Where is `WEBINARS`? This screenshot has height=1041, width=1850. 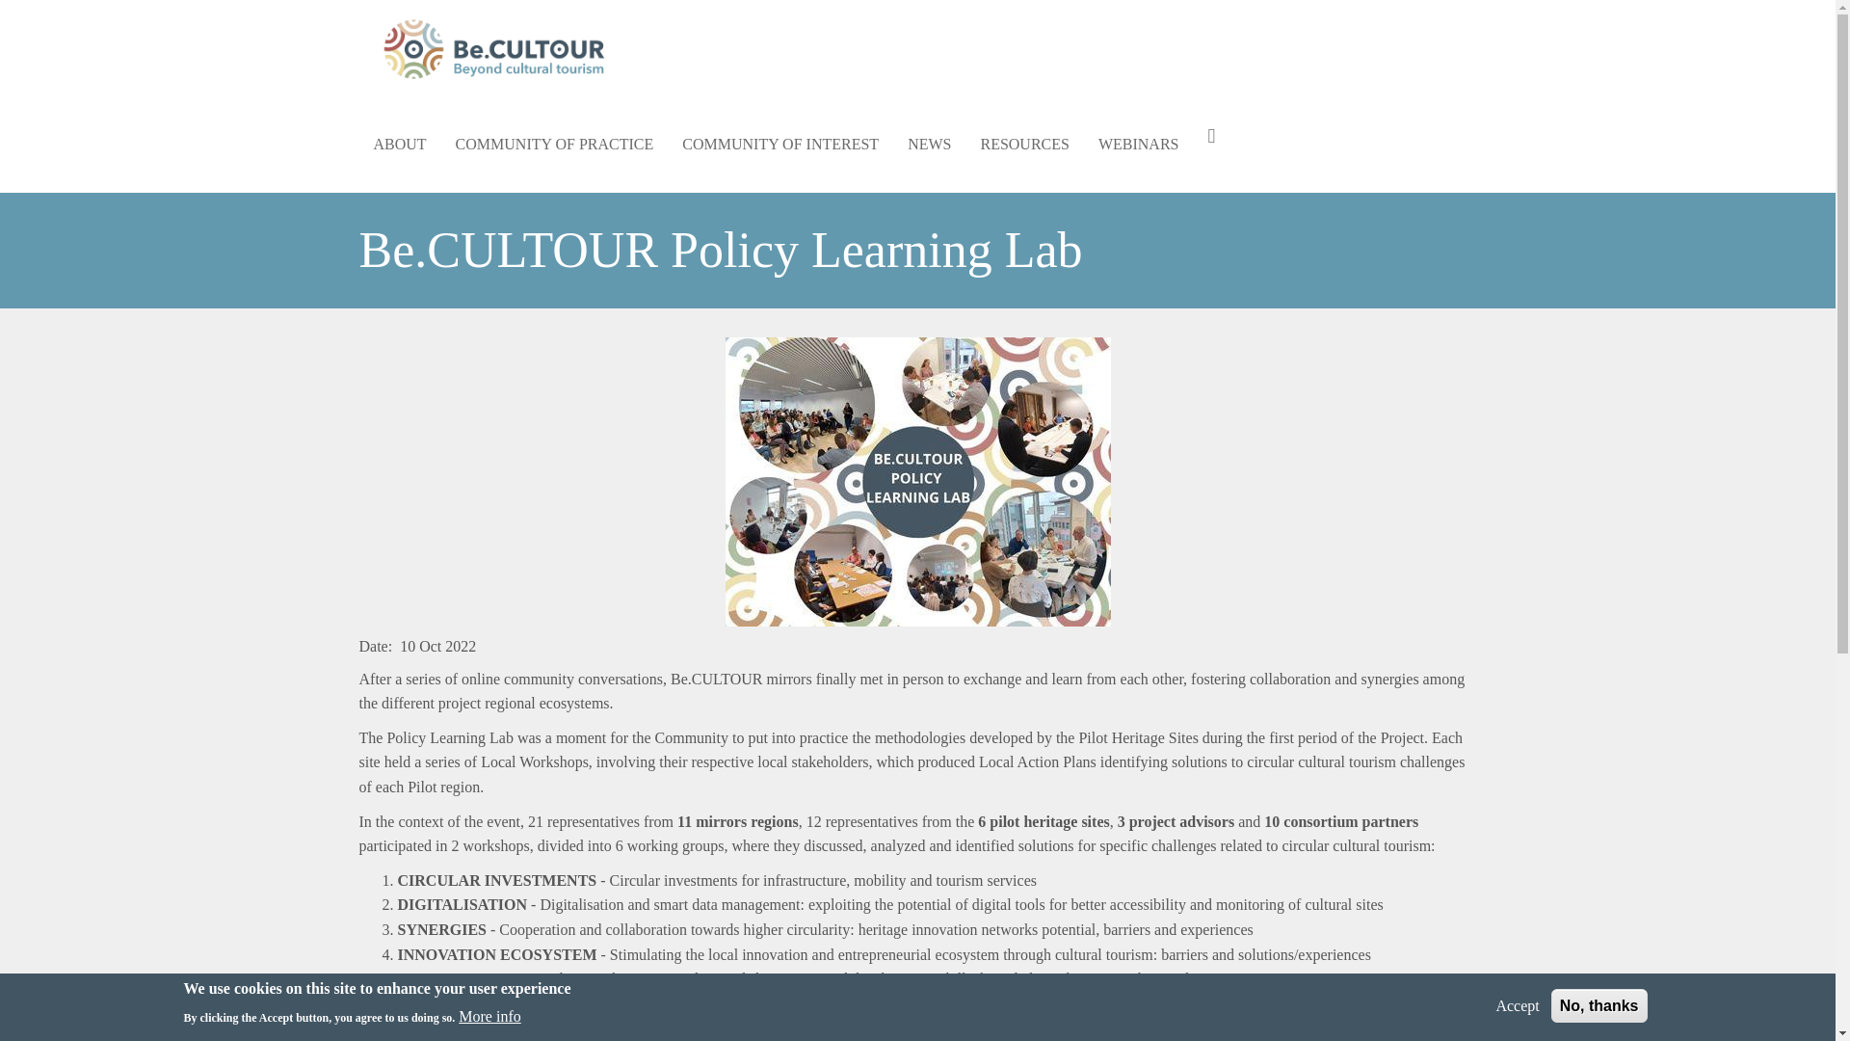 WEBINARS is located at coordinates (1139, 145).